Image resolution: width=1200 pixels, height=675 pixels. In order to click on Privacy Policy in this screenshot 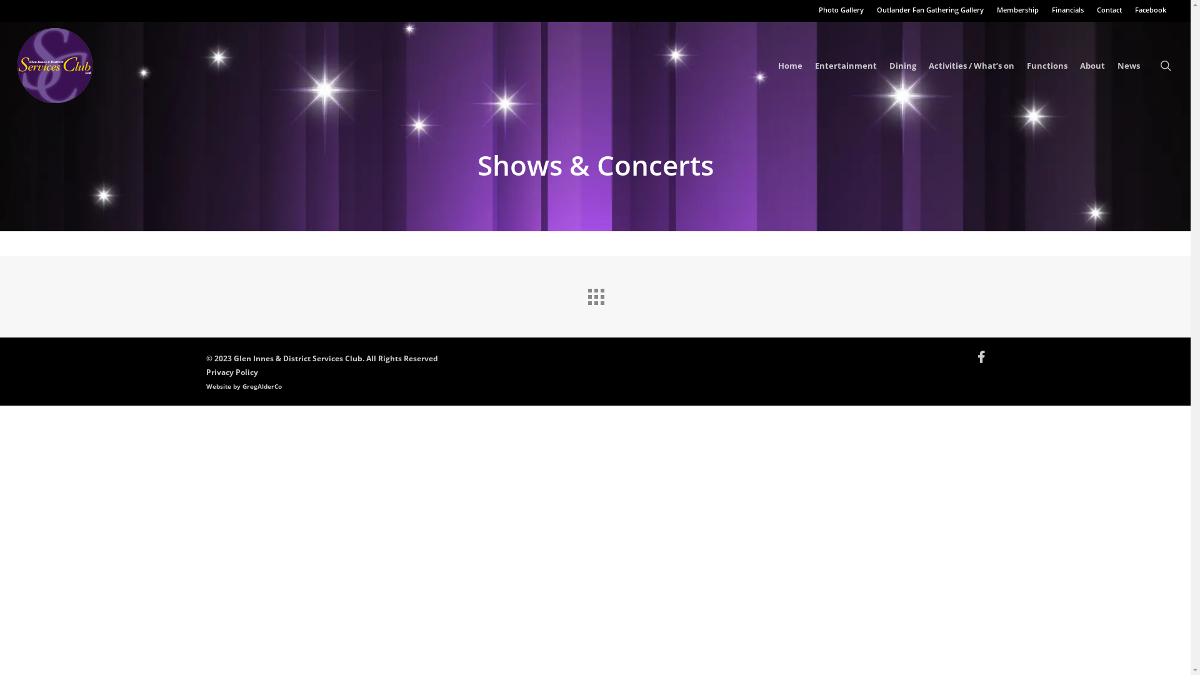, I will do `click(232, 372)`.